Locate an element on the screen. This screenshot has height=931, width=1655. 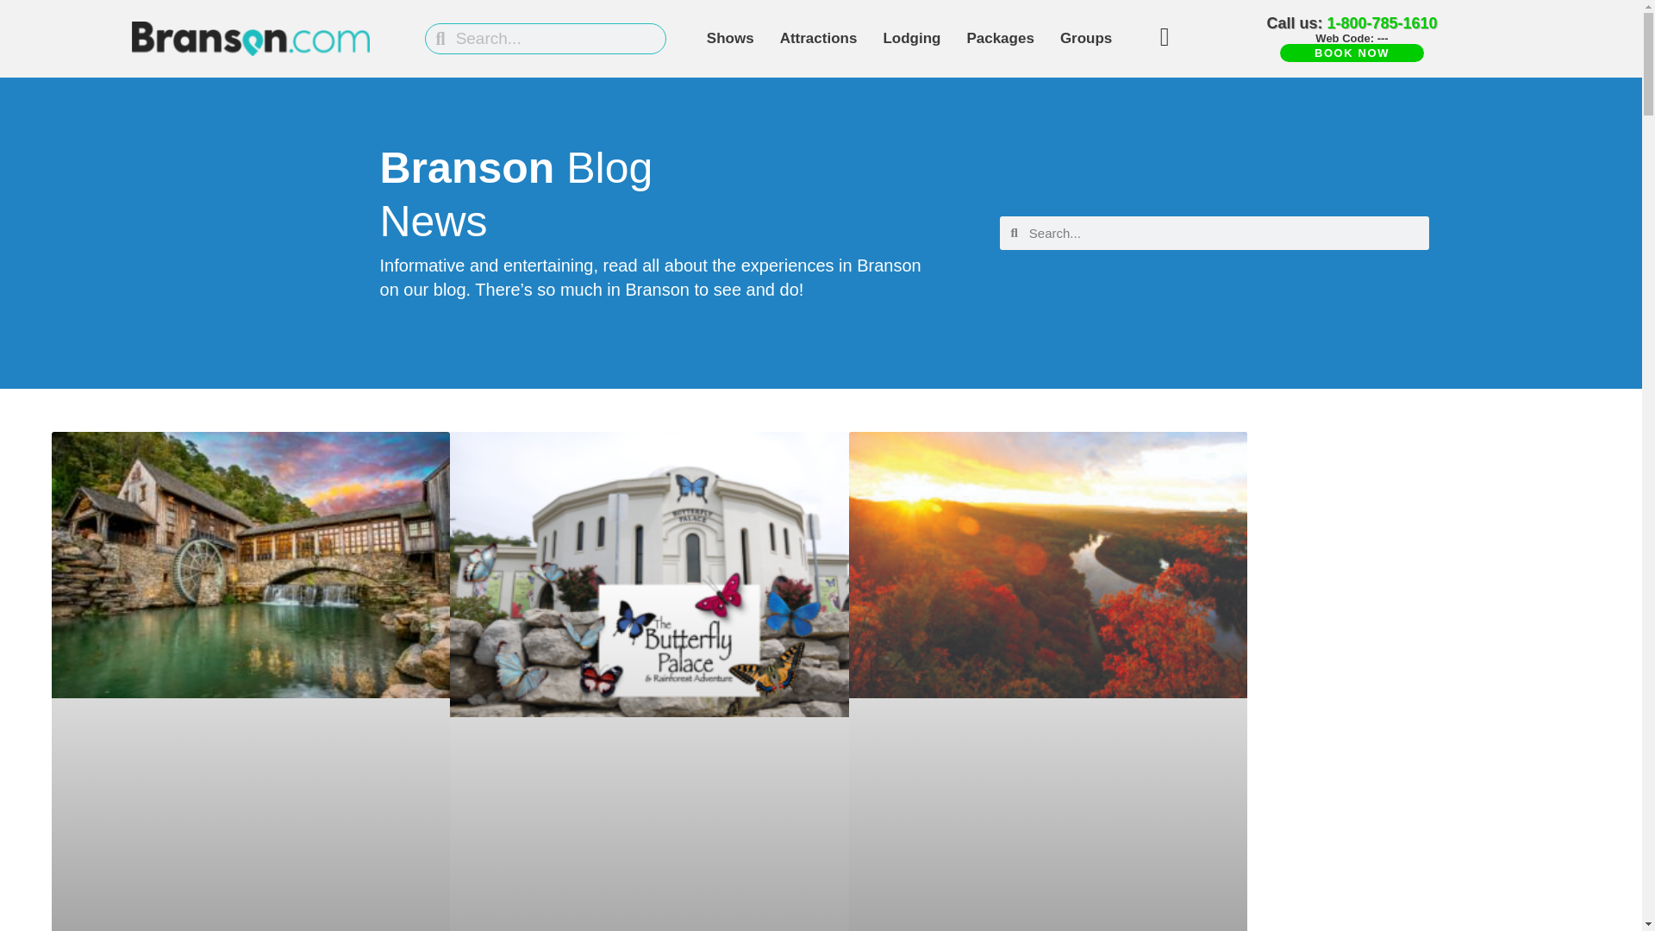
BOOK NOW is located at coordinates (1352, 53).